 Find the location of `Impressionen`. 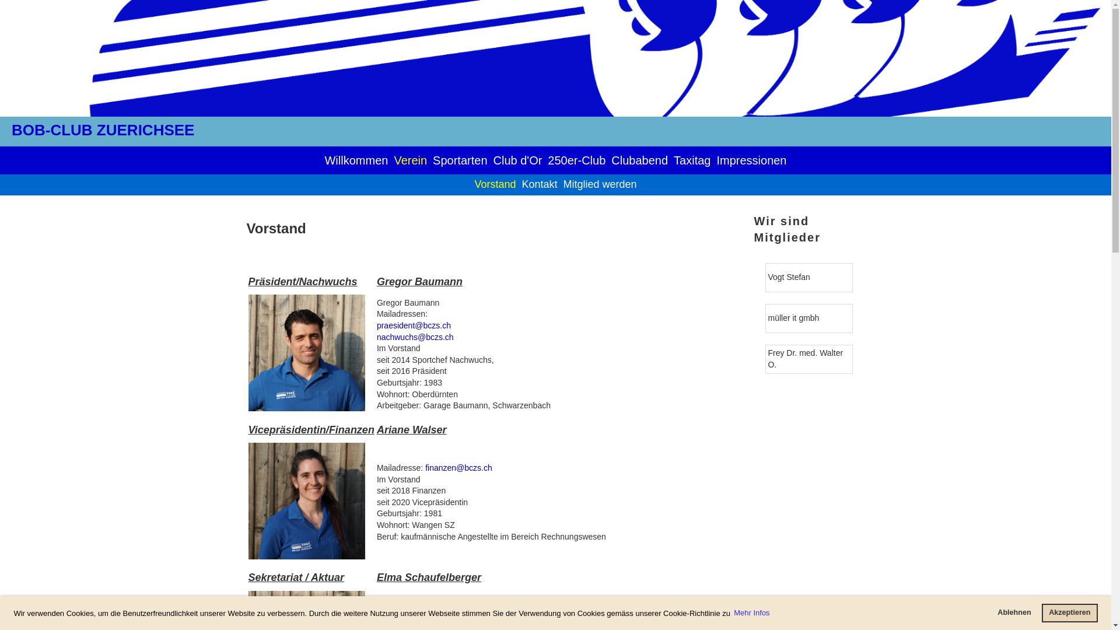

Impressionen is located at coordinates (751, 160).